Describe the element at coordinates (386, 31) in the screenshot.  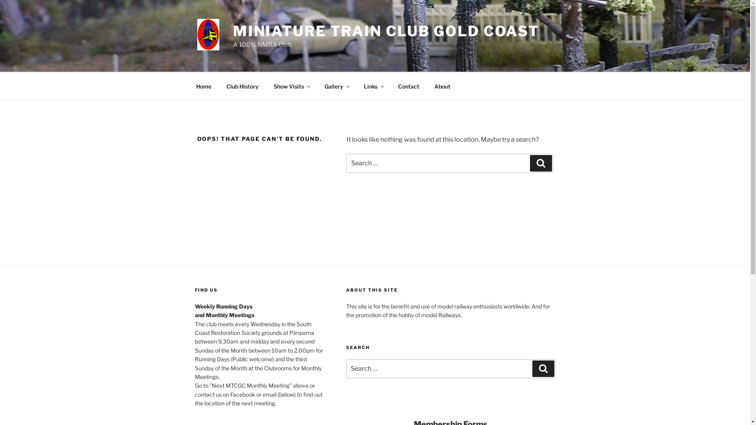
I see `MINIATURE TRAIN CLUB GOLD COAST` at that location.